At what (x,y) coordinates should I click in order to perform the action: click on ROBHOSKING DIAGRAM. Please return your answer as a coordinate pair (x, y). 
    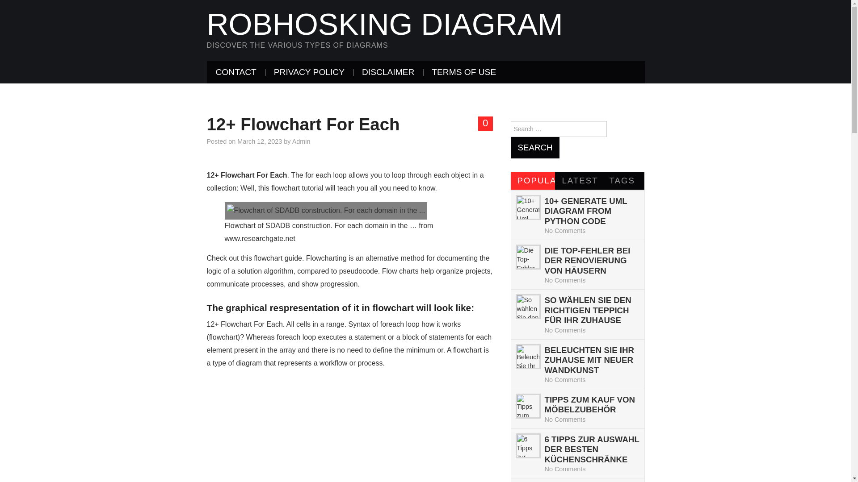
    Looking at the image, I should click on (384, 24).